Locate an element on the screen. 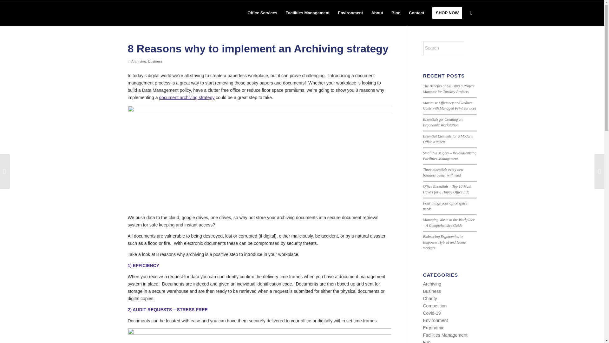  Contact is located at coordinates (416, 13).